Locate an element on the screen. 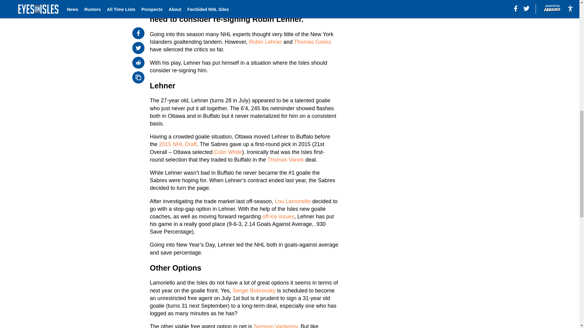 This screenshot has width=584, height=328. Semyon Varlamov is located at coordinates (275, 326).